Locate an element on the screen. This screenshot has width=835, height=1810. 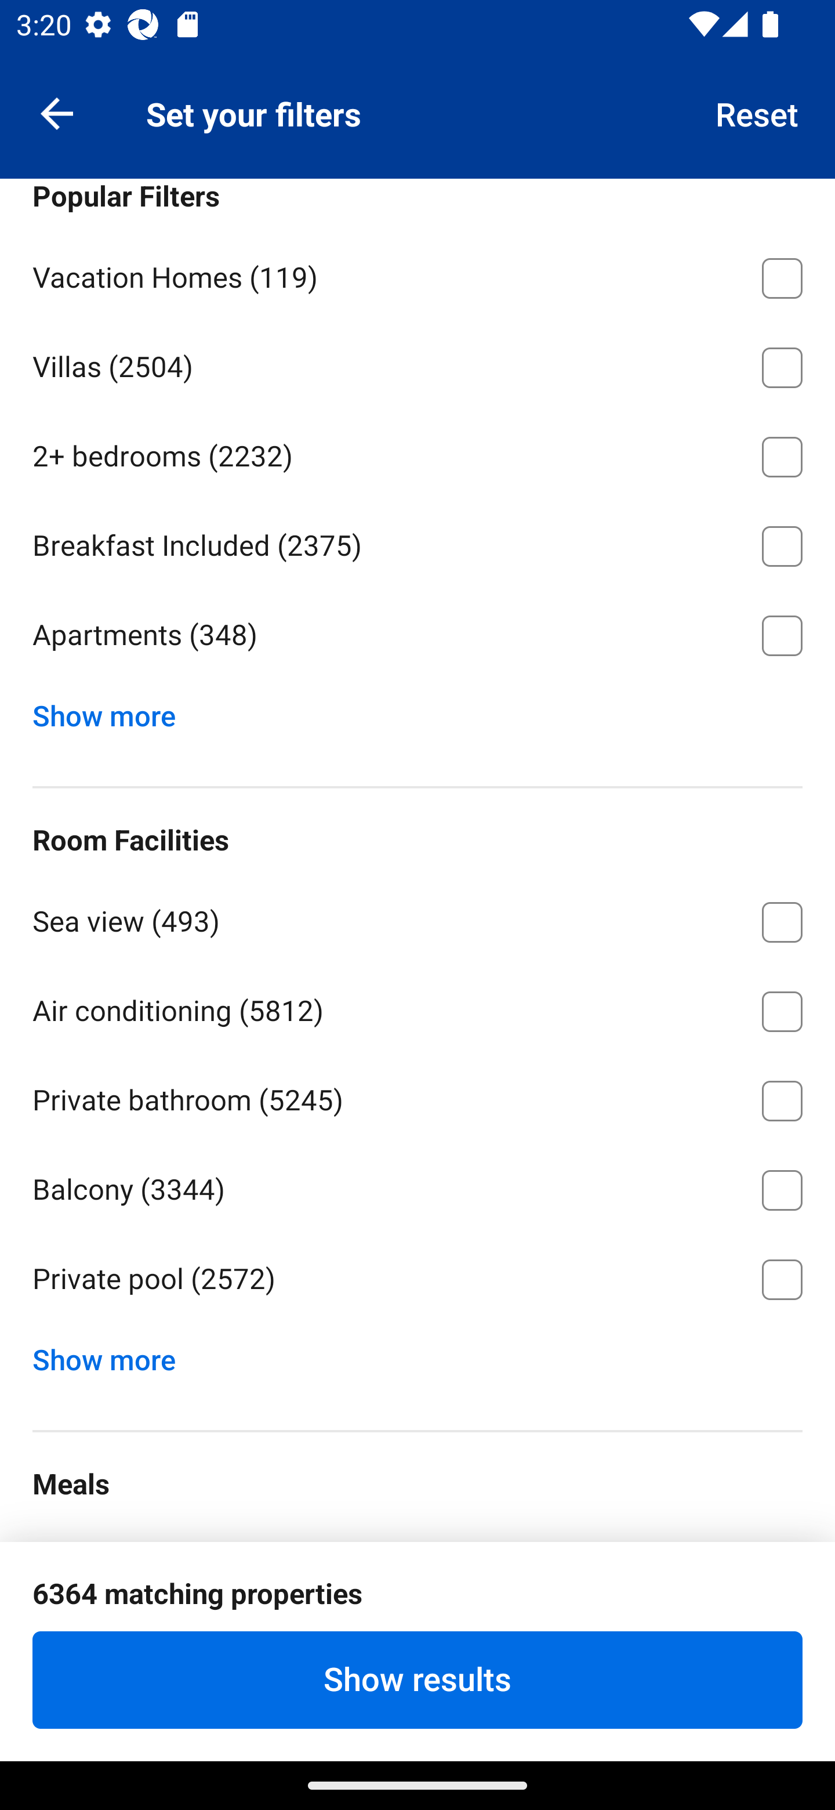
Show results is located at coordinates (418, 1679).